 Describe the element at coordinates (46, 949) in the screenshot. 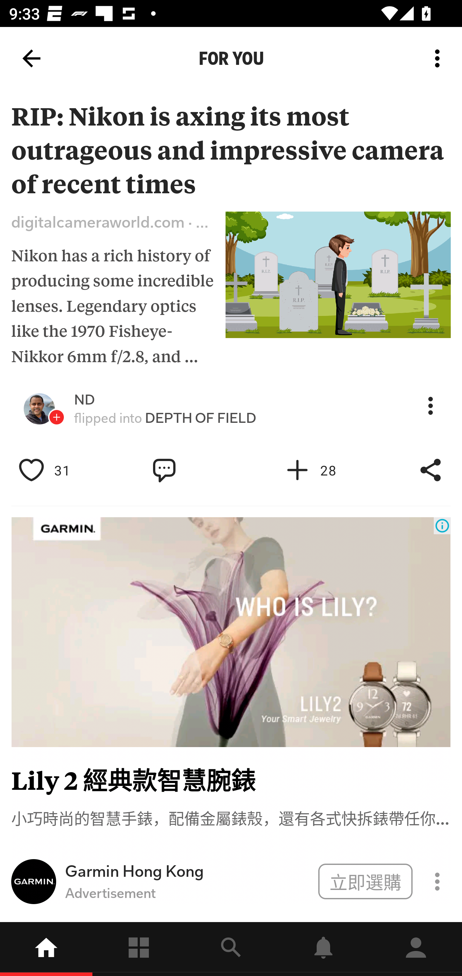

I see `home` at that location.